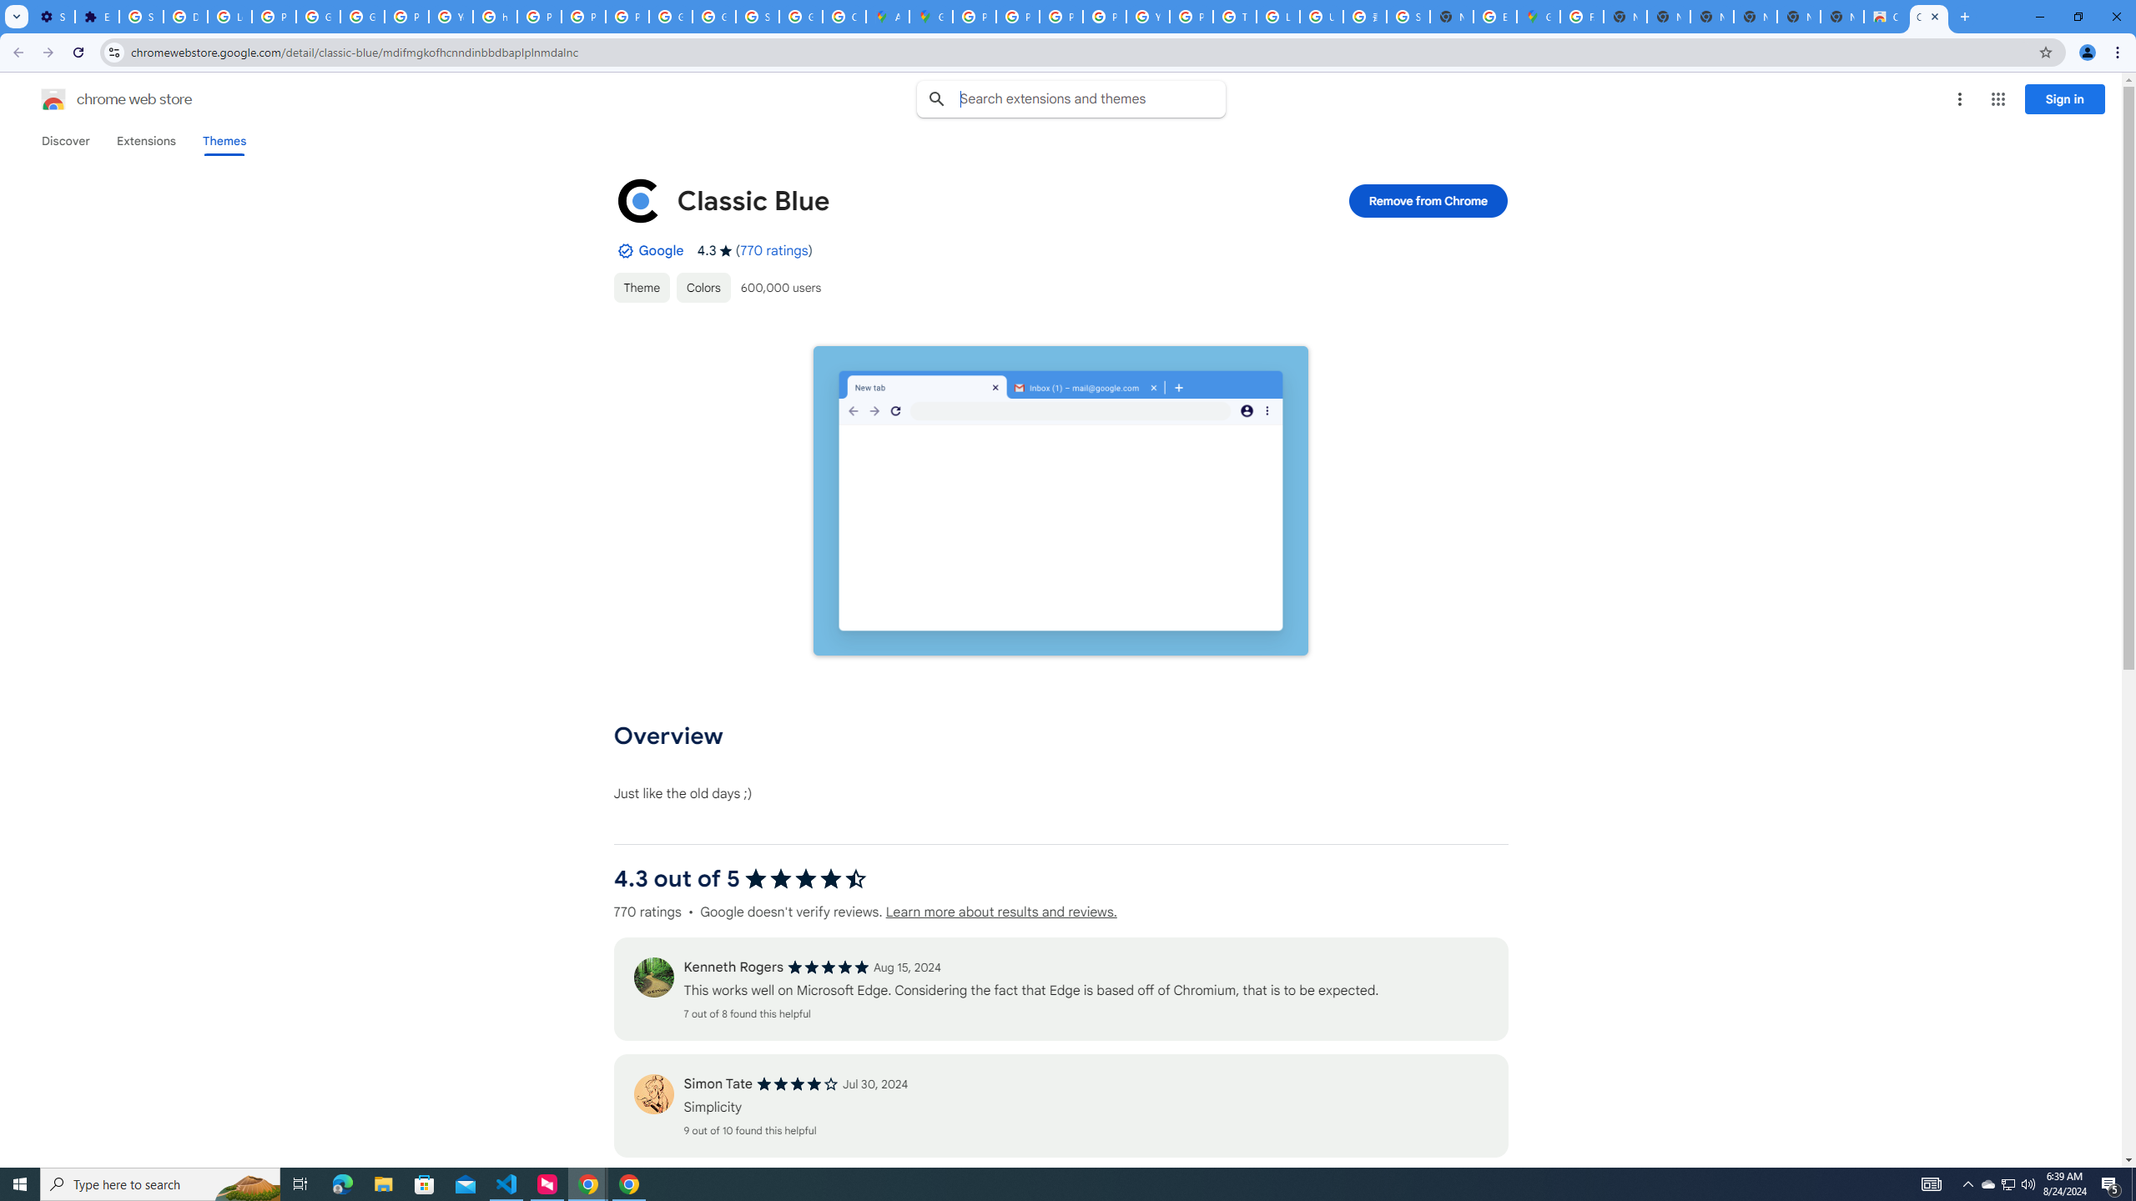  Describe the element at coordinates (145, 141) in the screenshot. I see `Extensions` at that location.